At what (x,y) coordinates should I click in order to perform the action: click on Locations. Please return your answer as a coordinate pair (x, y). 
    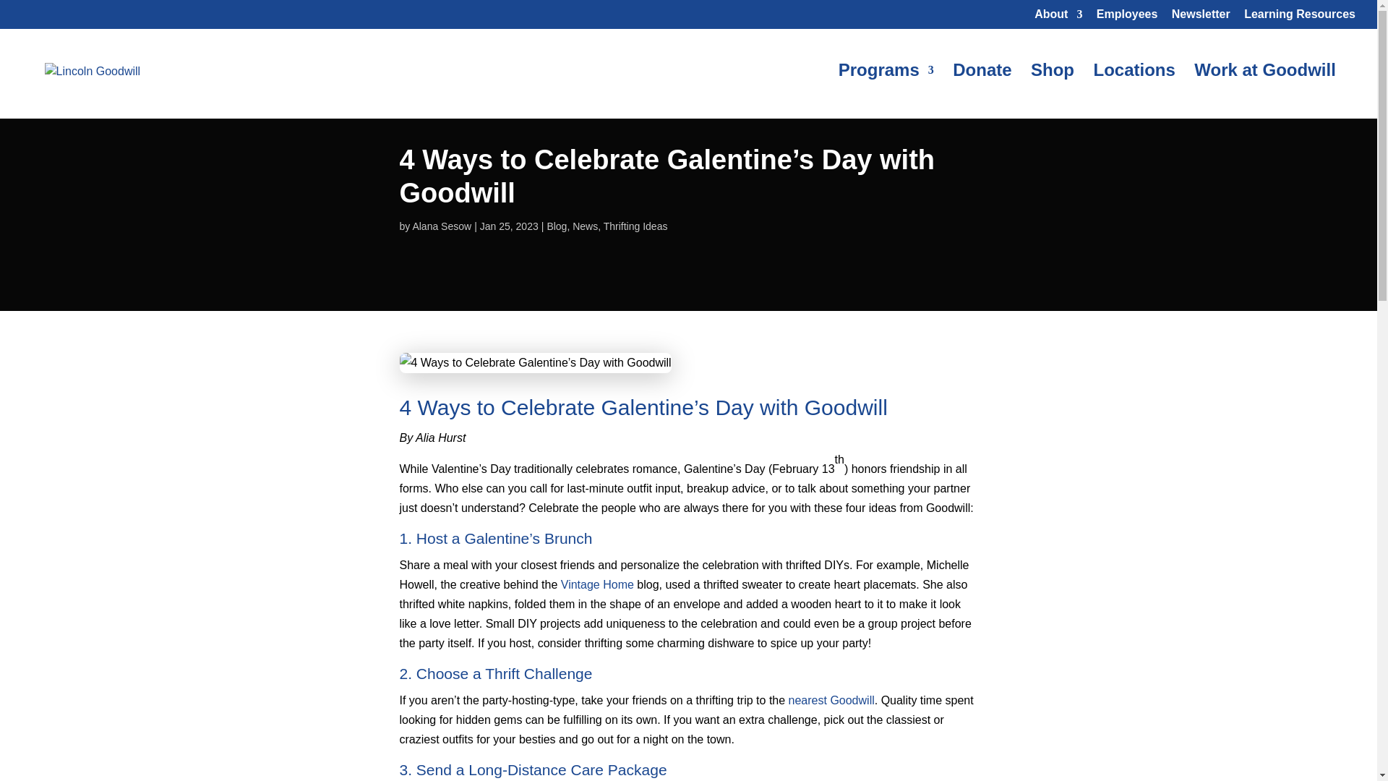
    Looking at the image, I should click on (1134, 91).